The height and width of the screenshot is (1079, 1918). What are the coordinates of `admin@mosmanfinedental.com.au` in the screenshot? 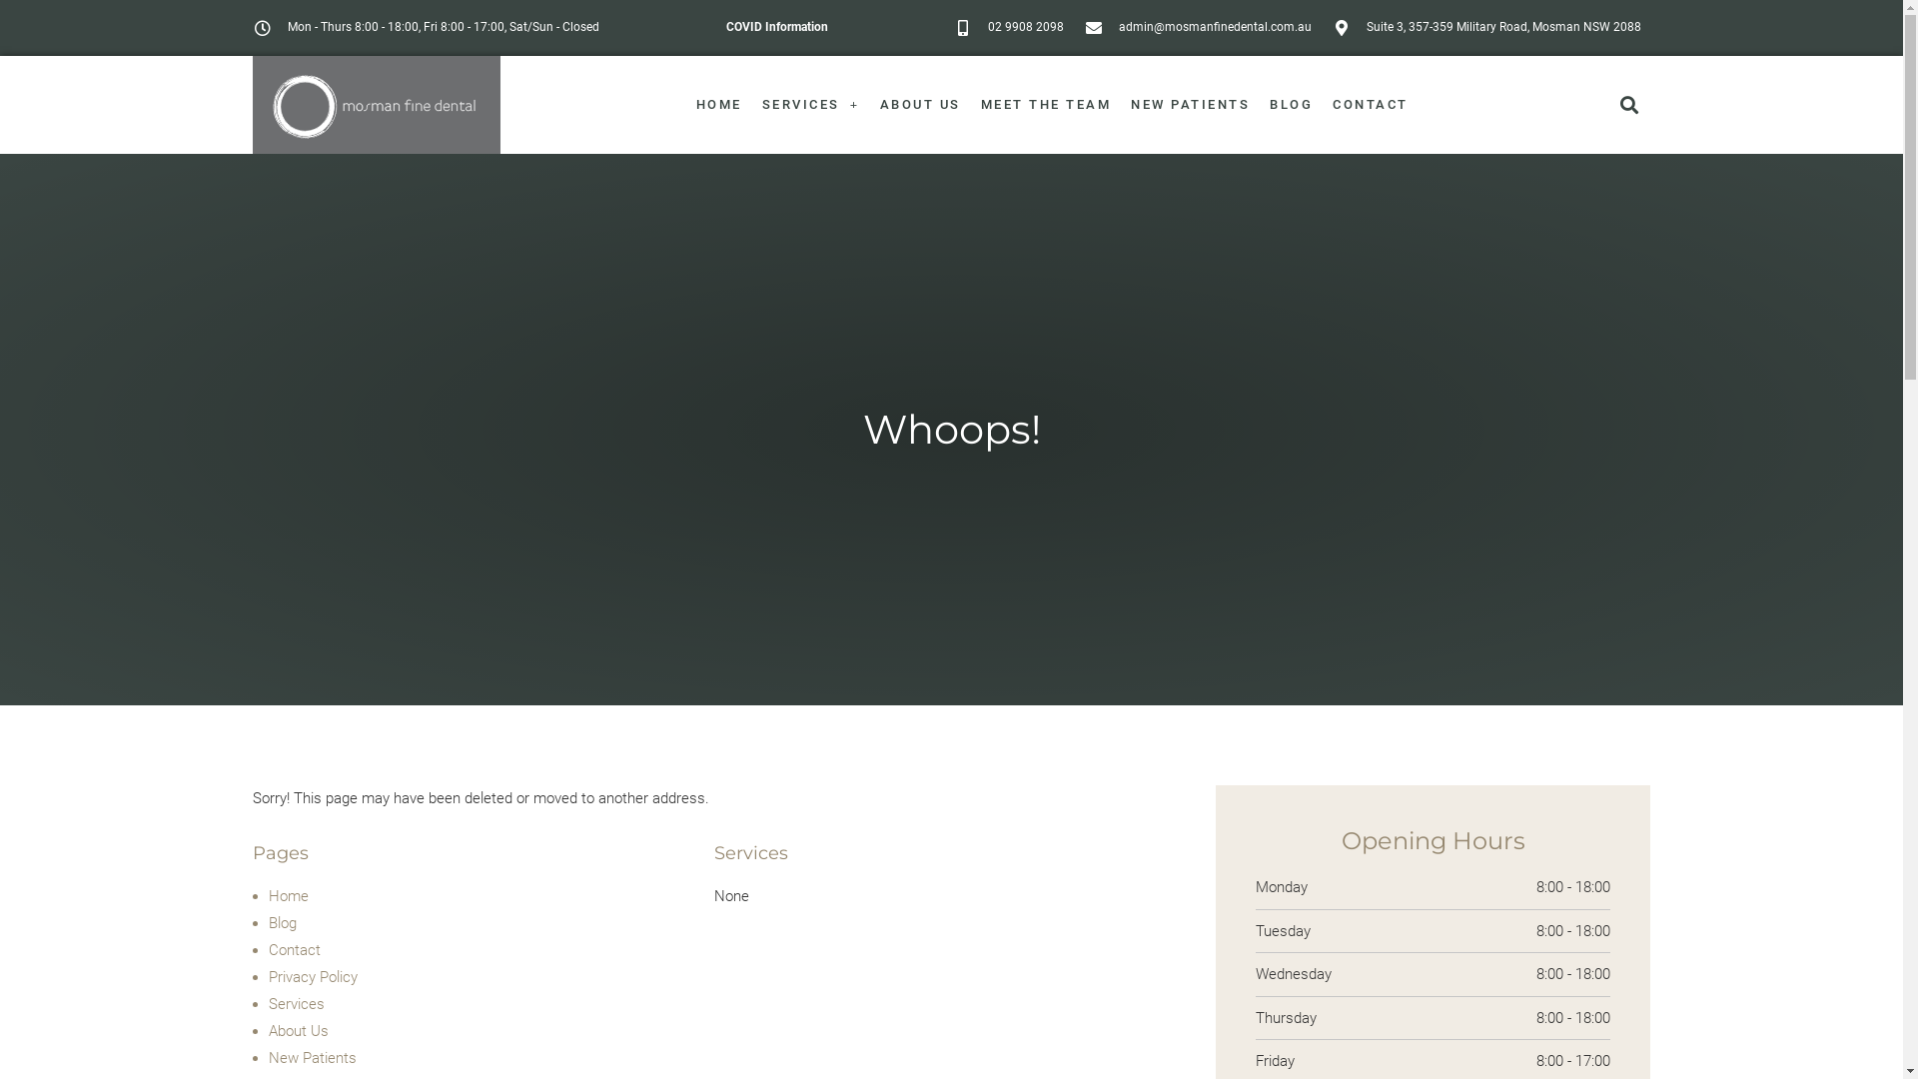 It's located at (1198, 28).